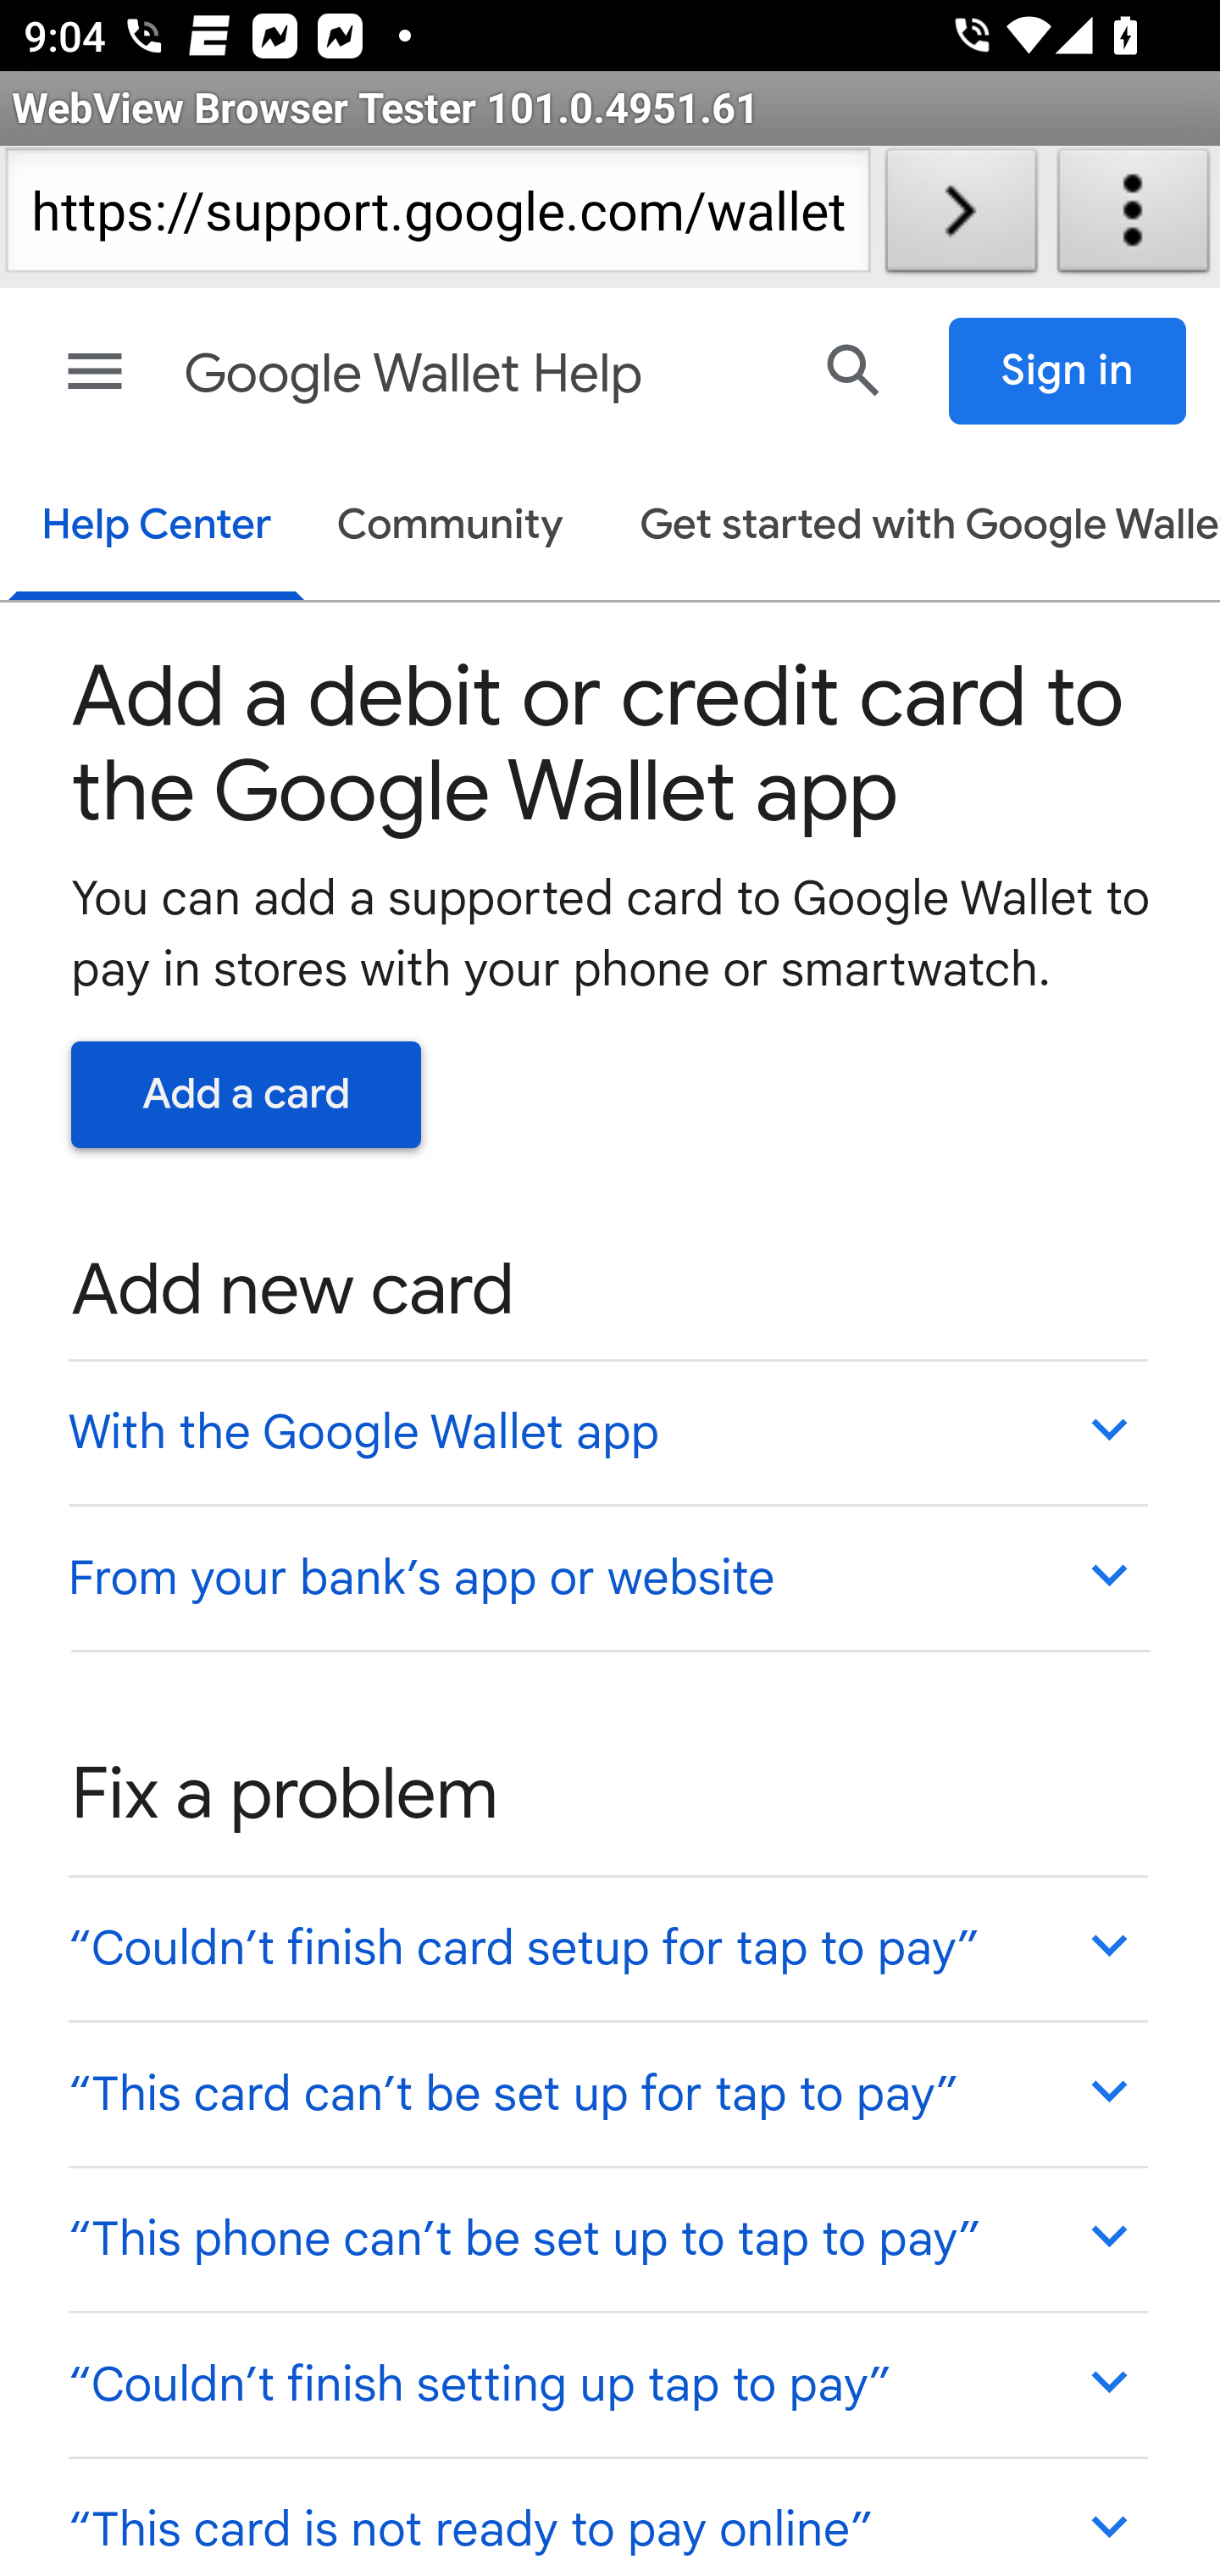 Image resolution: width=1220 pixels, height=2576 pixels. What do you see at coordinates (607, 1430) in the screenshot?
I see `With the Google Wallet app` at bounding box center [607, 1430].